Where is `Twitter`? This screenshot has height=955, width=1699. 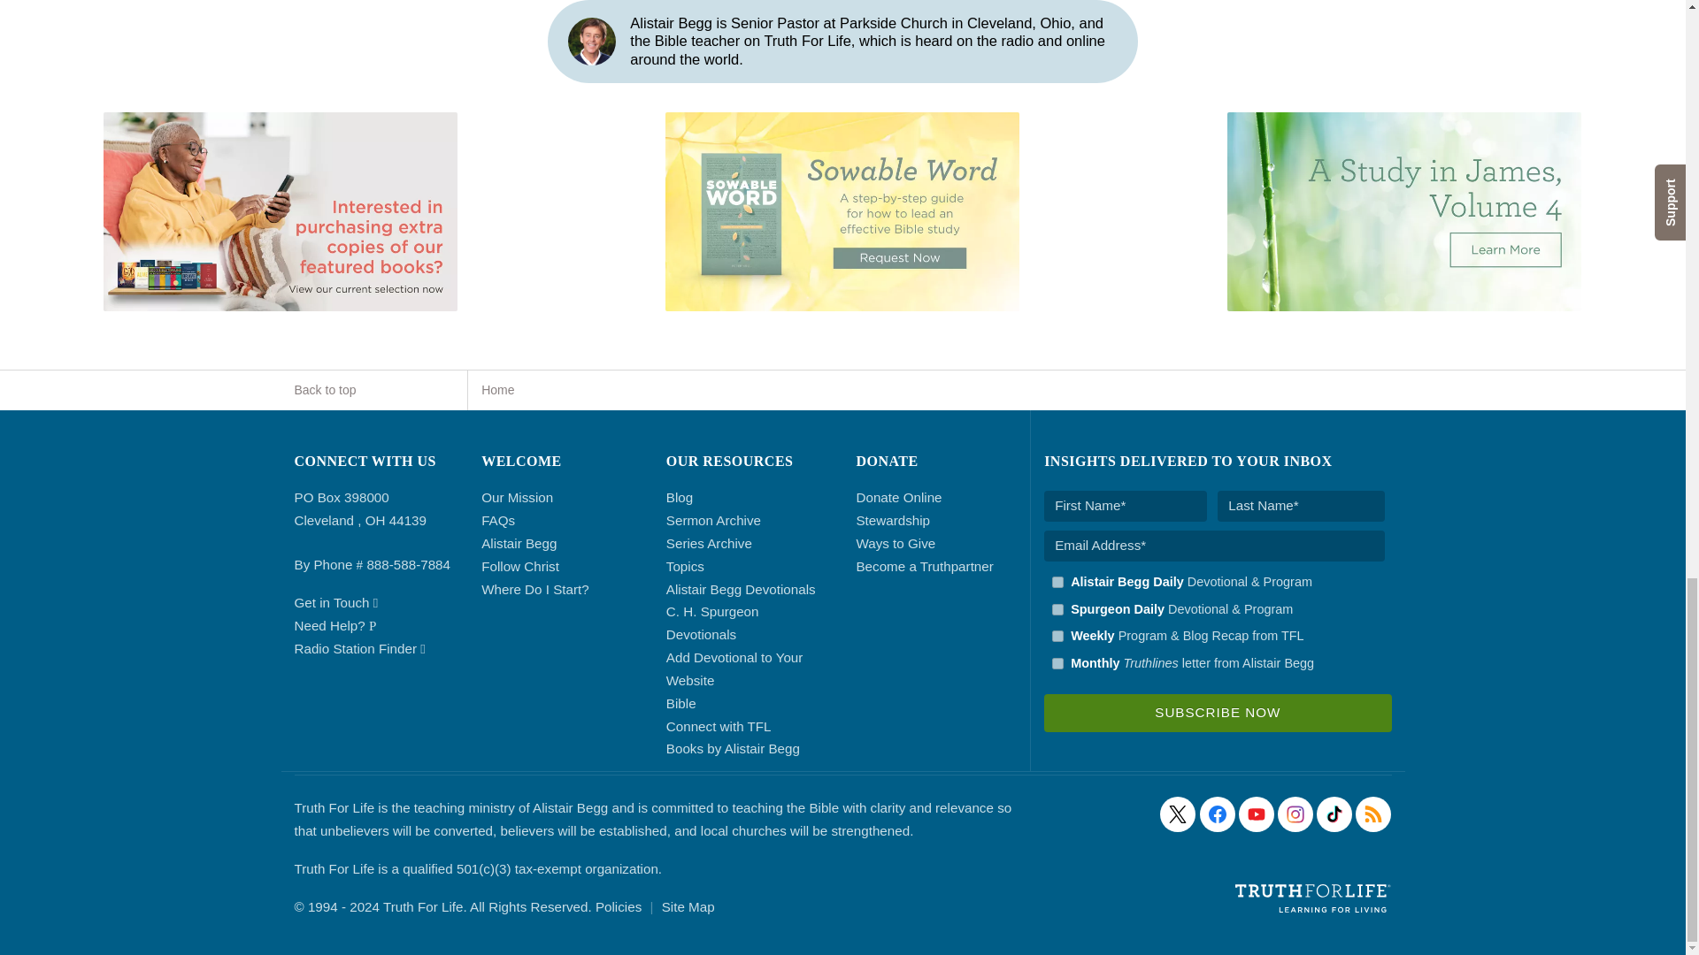
Twitter is located at coordinates (1178, 814).